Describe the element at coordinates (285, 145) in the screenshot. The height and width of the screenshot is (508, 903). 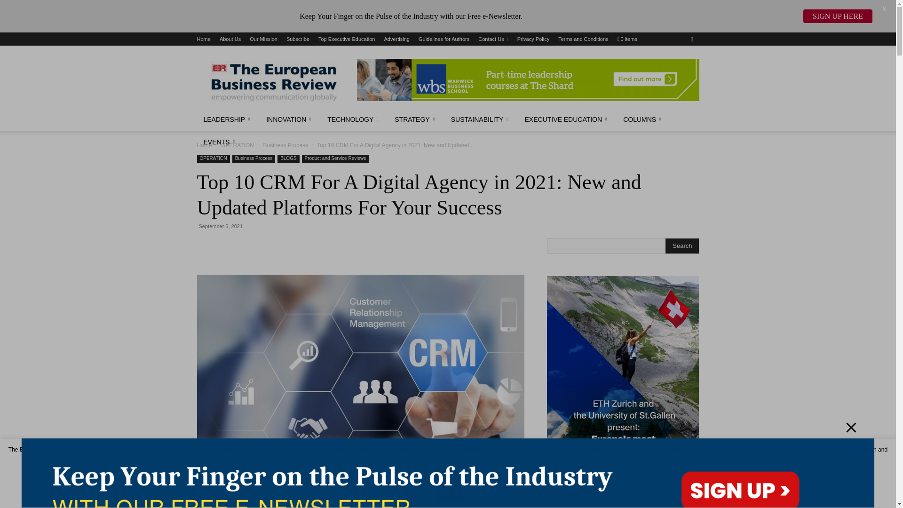
I see `View all posts in Business Process` at that location.